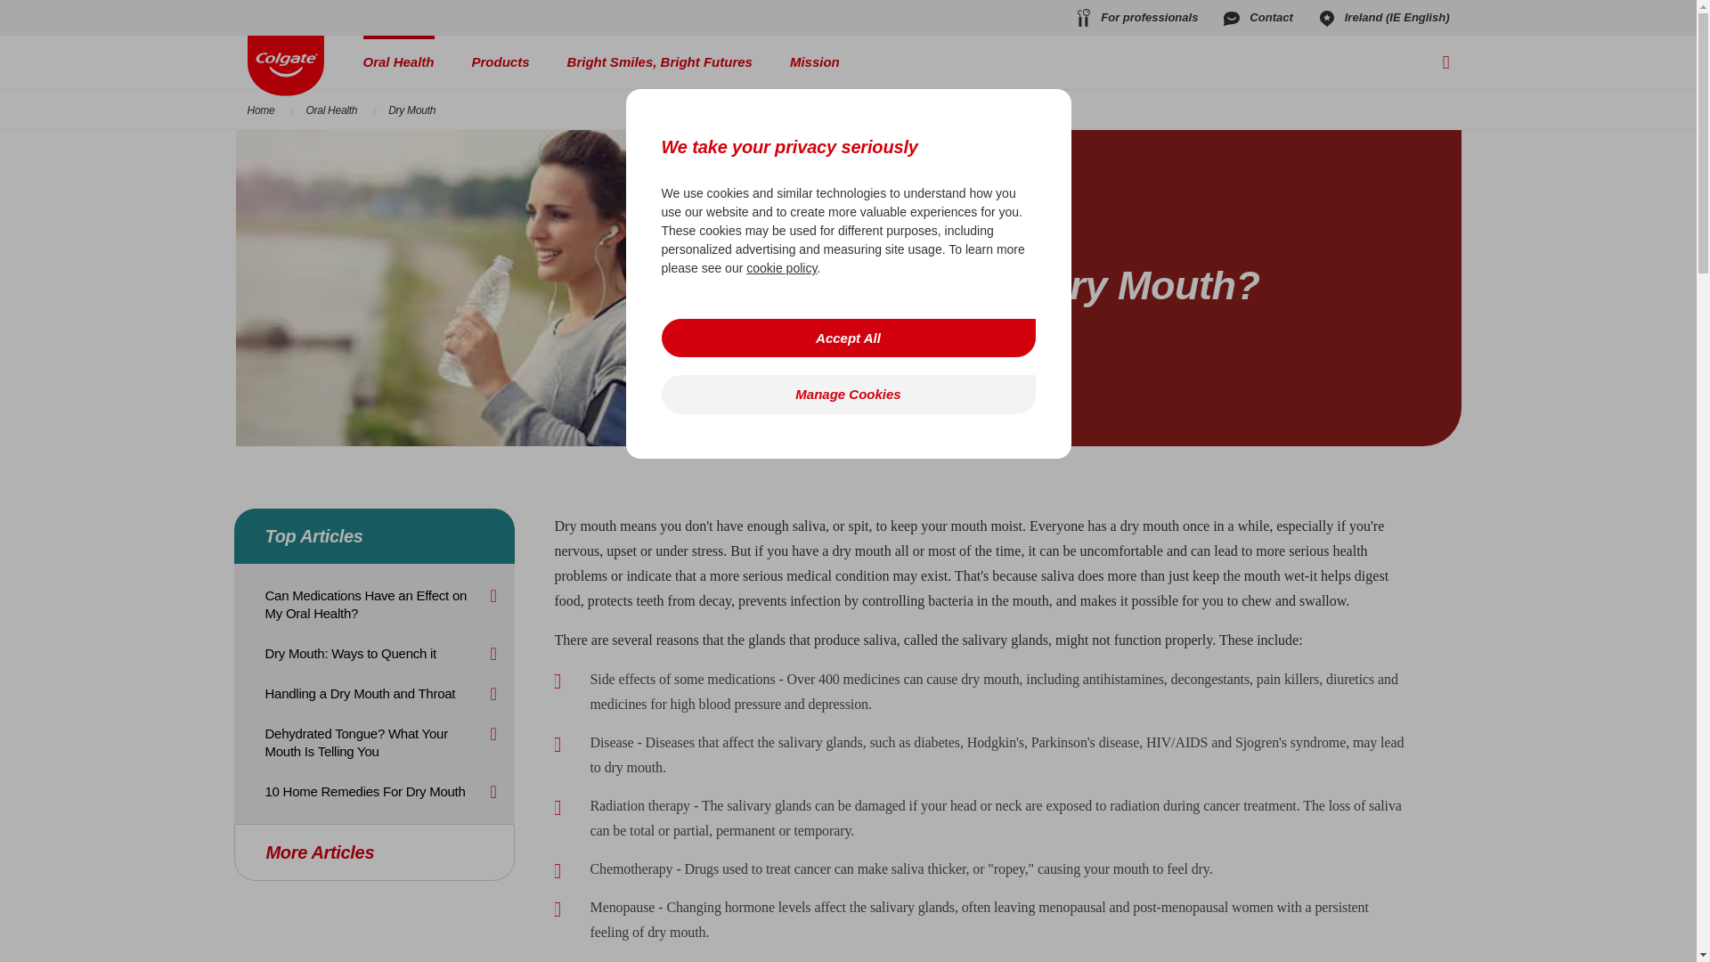 The width and height of the screenshot is (1710, 962). What do you see at coordinates (847, 337) in the screenshot?
I see `Accept All` at bounding box center [847, 337].